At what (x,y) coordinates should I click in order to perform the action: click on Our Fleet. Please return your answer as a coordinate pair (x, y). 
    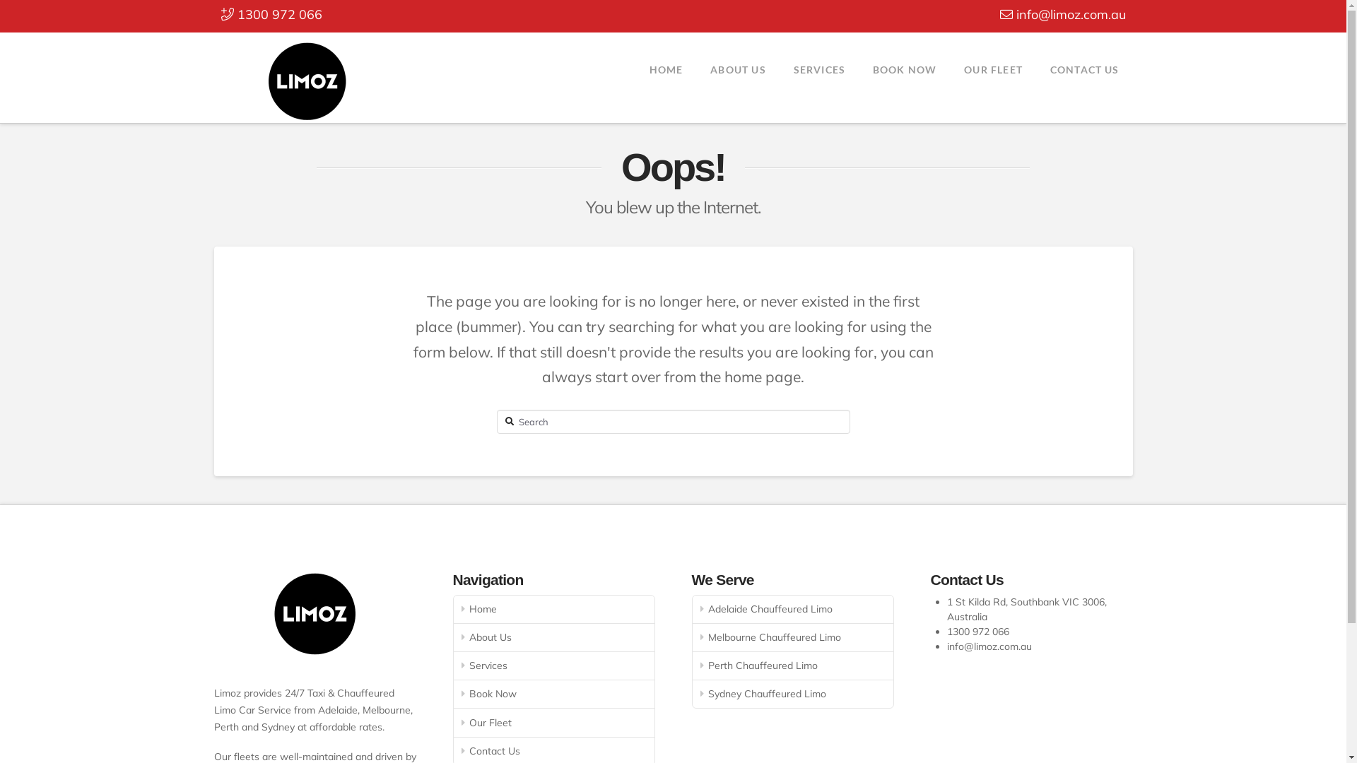
    Looking at the image, I should click on (554, 723).